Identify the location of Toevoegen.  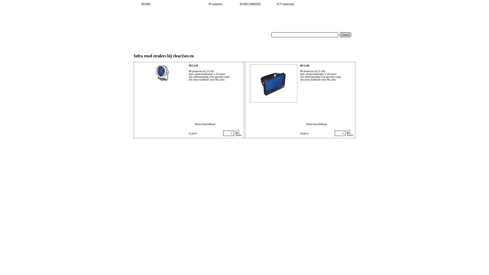
(349, 133).